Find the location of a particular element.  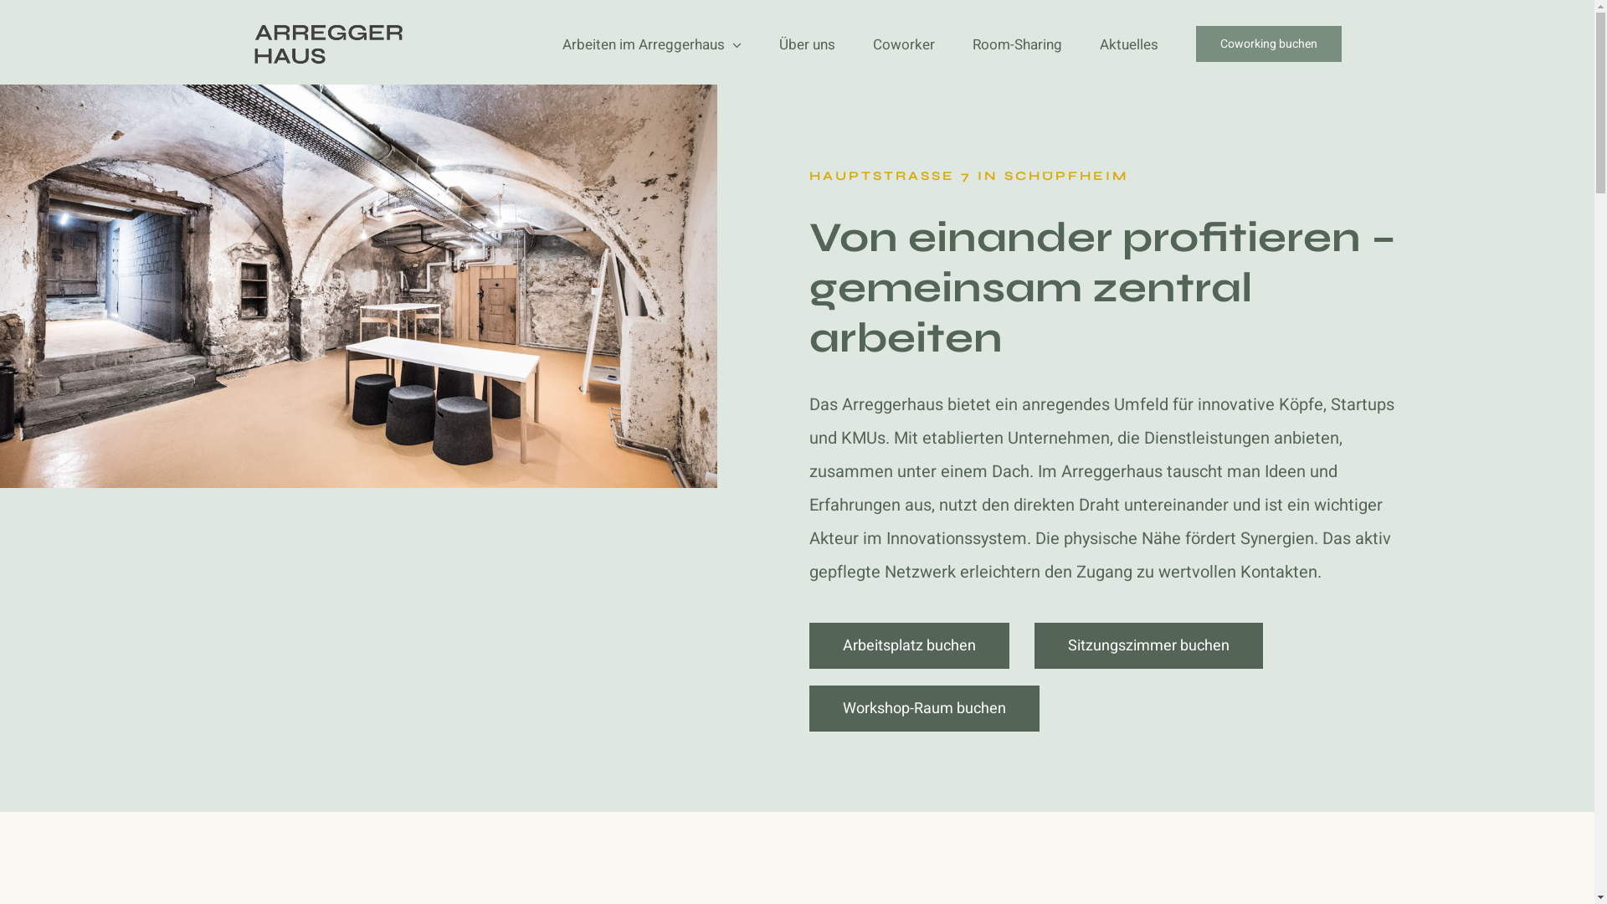

Coworker is located at coordinates (903, 44).